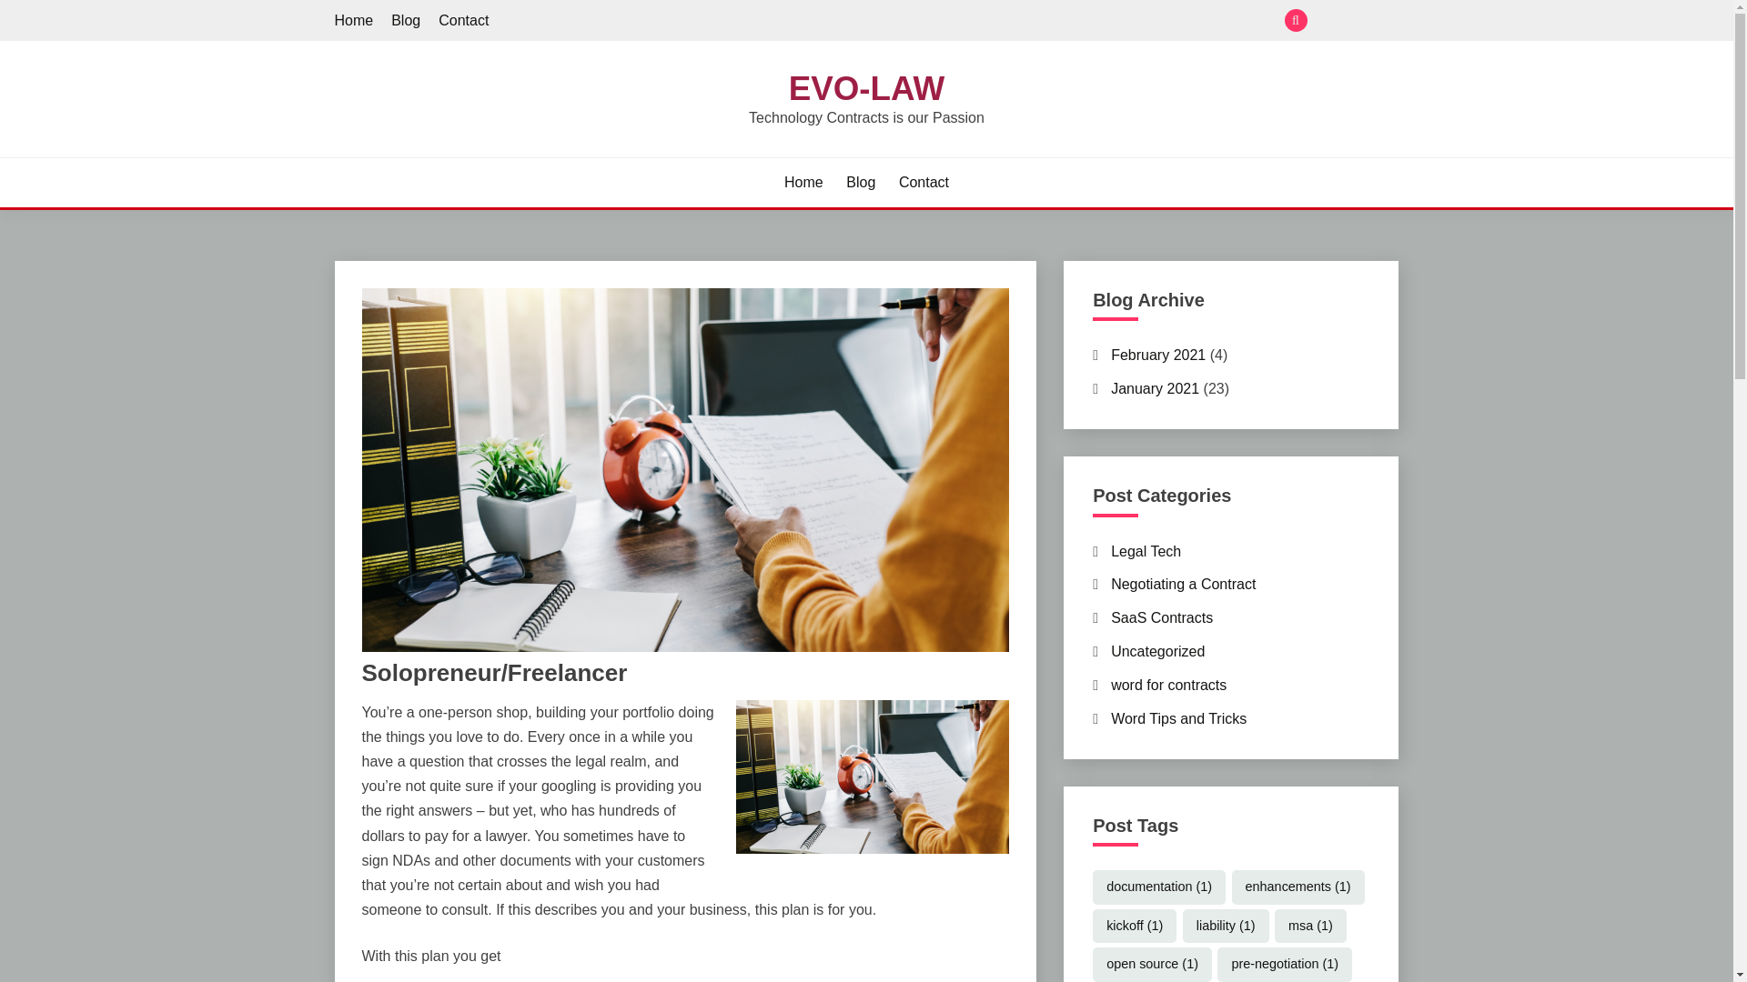  What do you see at coordinates (354, 20) in the screenshot?
I see `Home` at bounding box center [354, 20].